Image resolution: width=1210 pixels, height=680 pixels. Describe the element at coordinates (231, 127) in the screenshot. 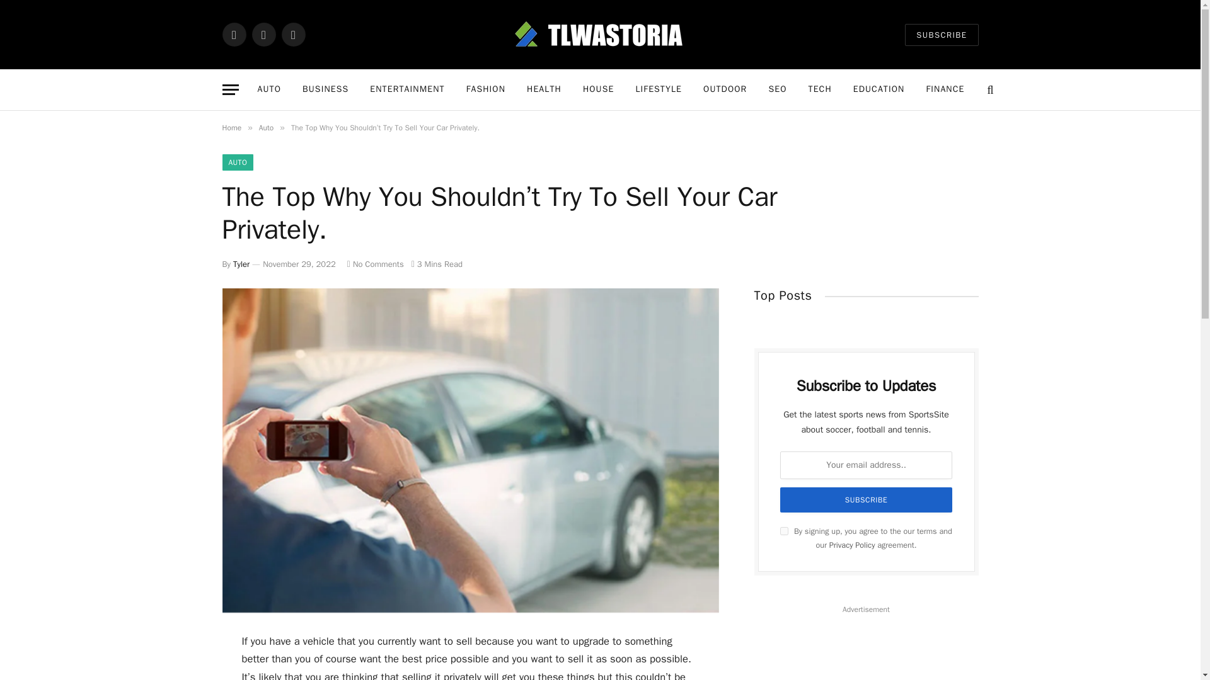

I see `Home` at that location.